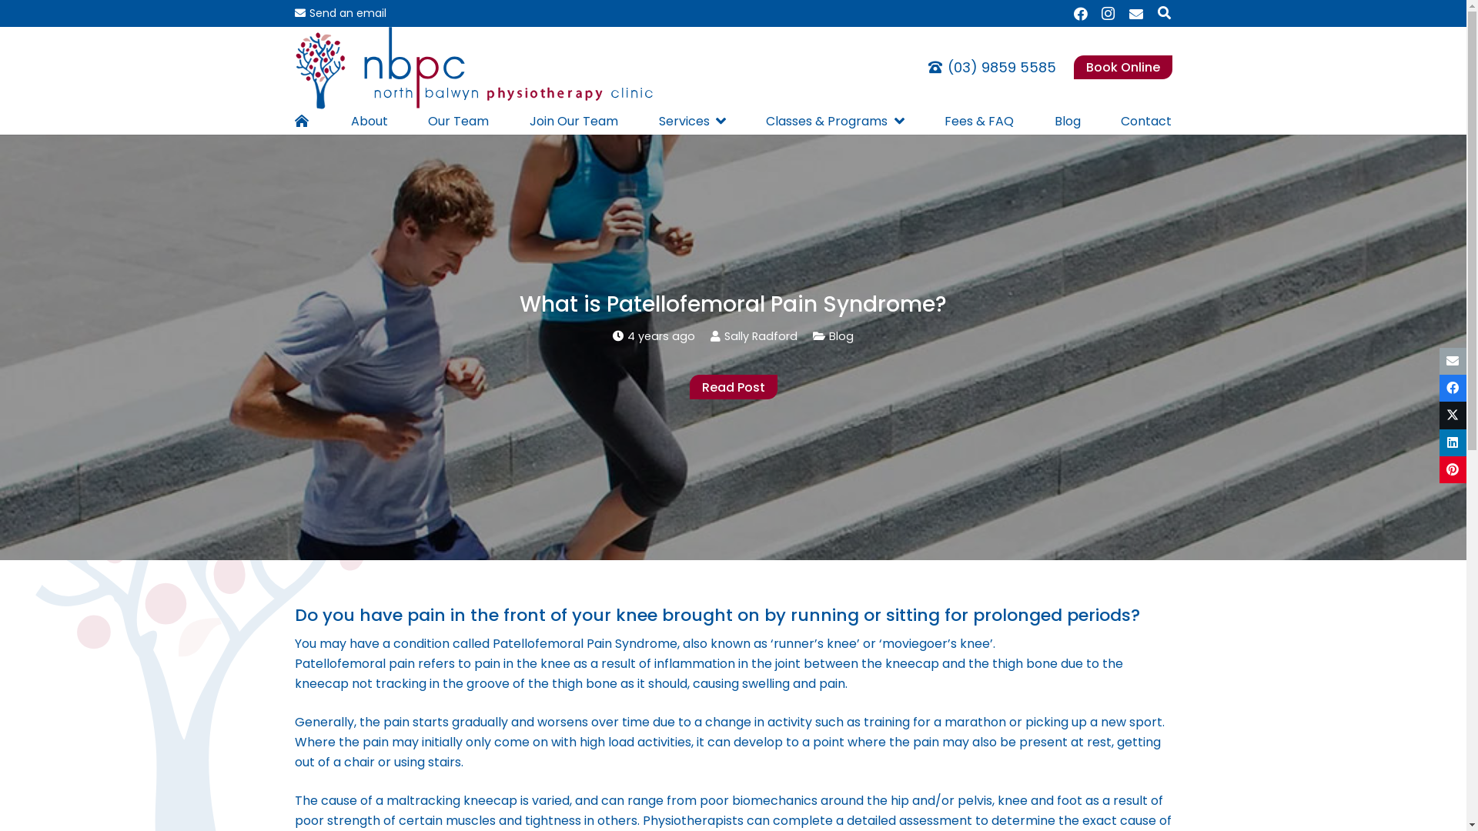 The image size is (1478, 831). What do you see at coordinates (361, 703) in the screenshot?
I see `Facebook` at bounding box center [361, 703].